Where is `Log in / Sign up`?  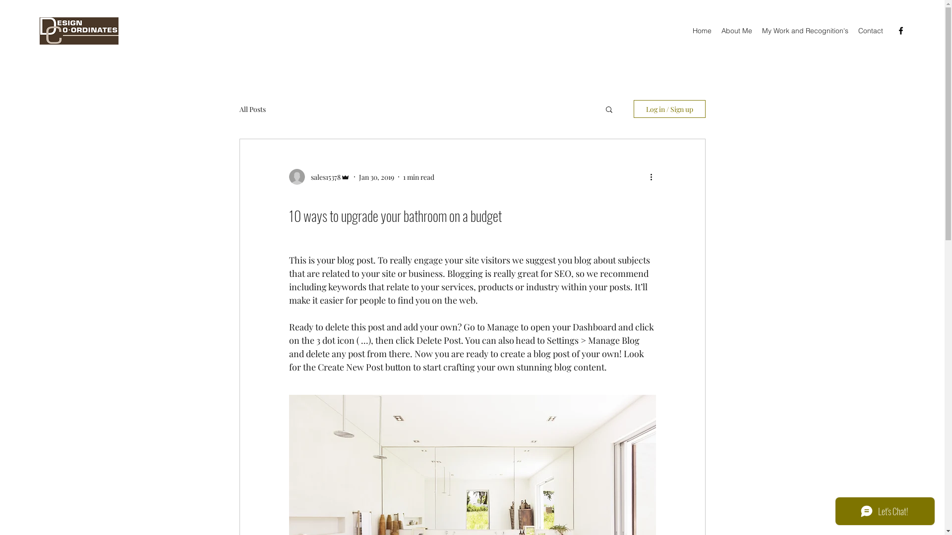 Log in / Sign up is located at coordinates (669, 109).